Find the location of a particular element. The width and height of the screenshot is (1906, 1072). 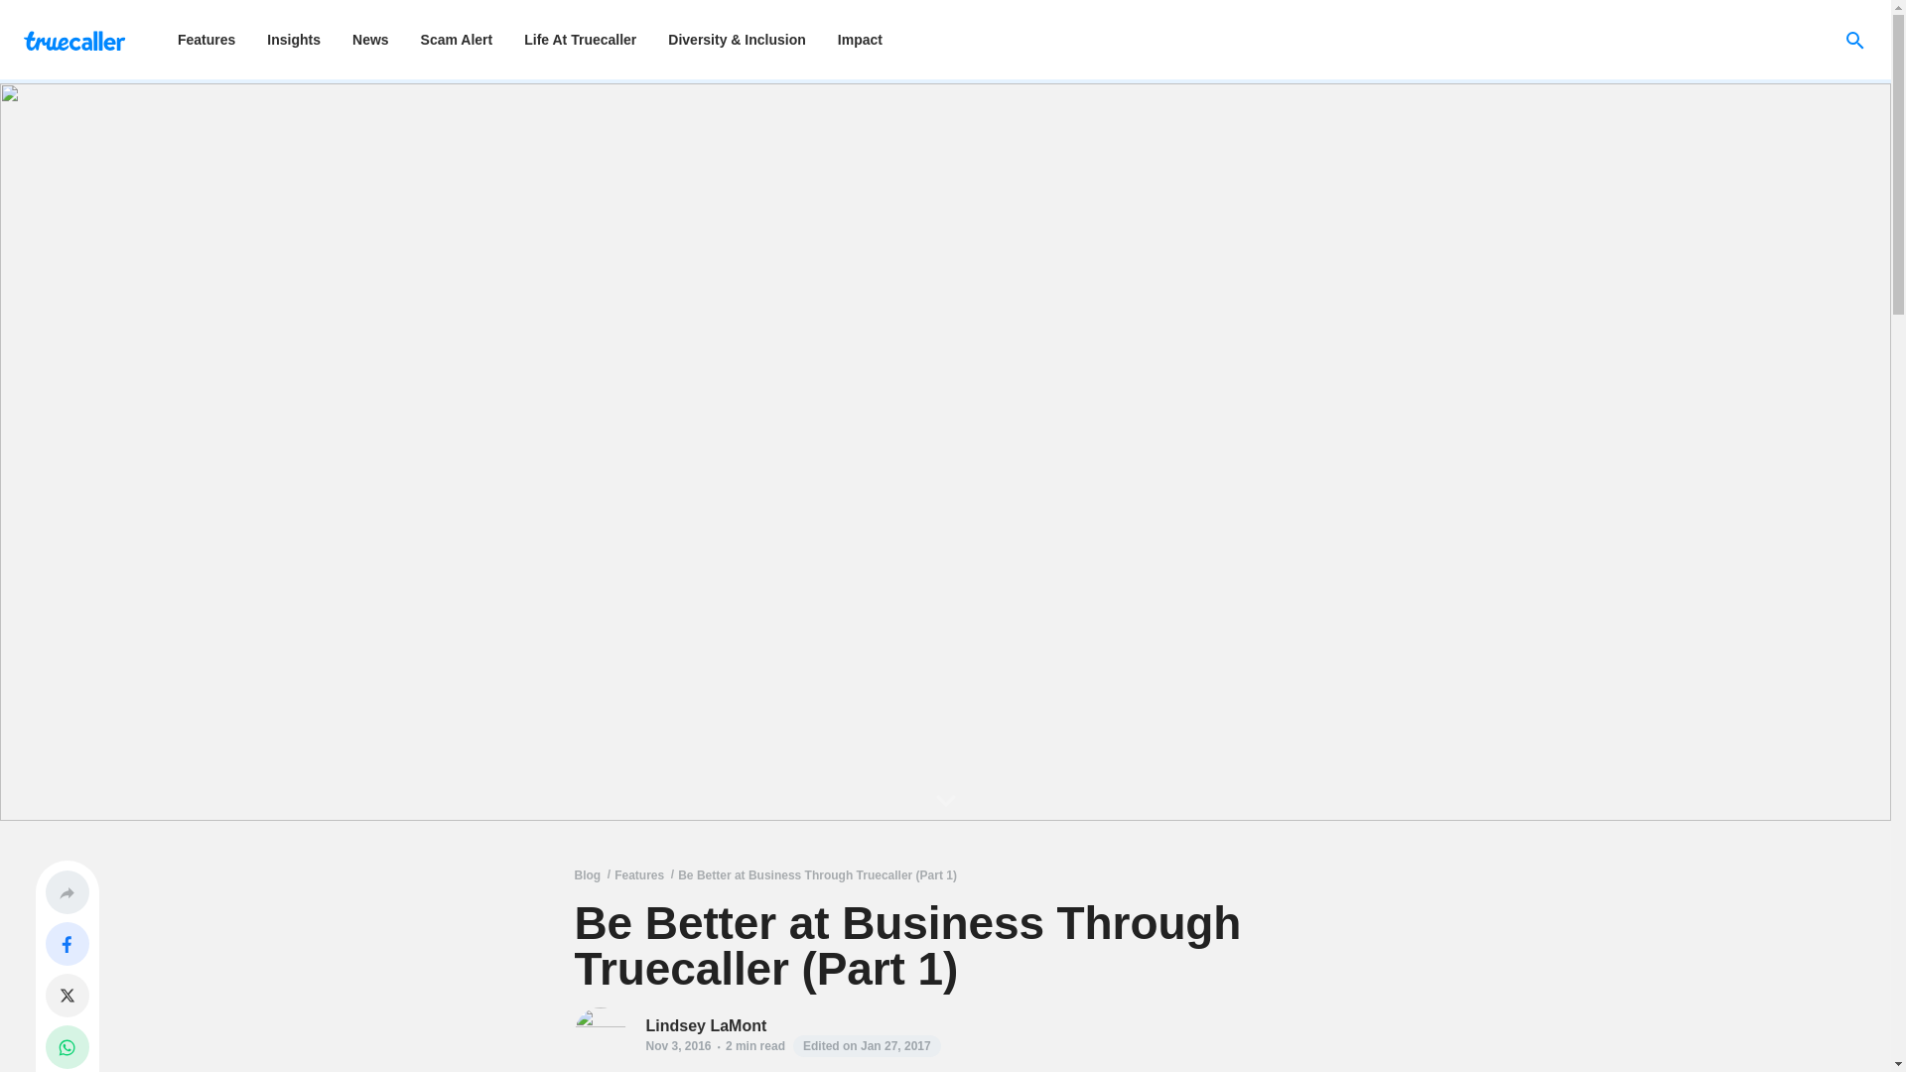

Features is located at coordinates (206, 40).